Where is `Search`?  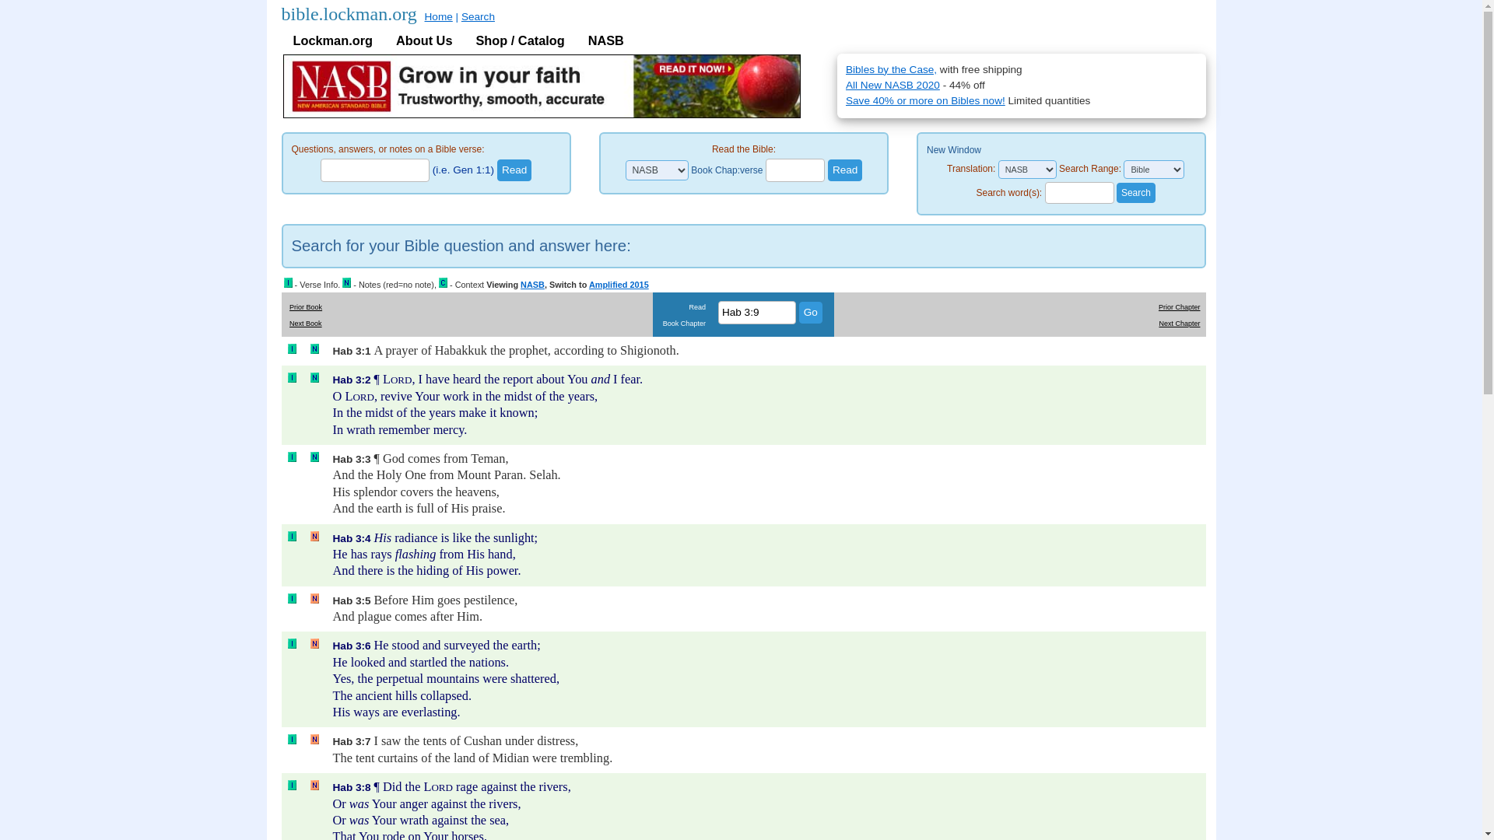
Search is located at coordinates (1135, 193).